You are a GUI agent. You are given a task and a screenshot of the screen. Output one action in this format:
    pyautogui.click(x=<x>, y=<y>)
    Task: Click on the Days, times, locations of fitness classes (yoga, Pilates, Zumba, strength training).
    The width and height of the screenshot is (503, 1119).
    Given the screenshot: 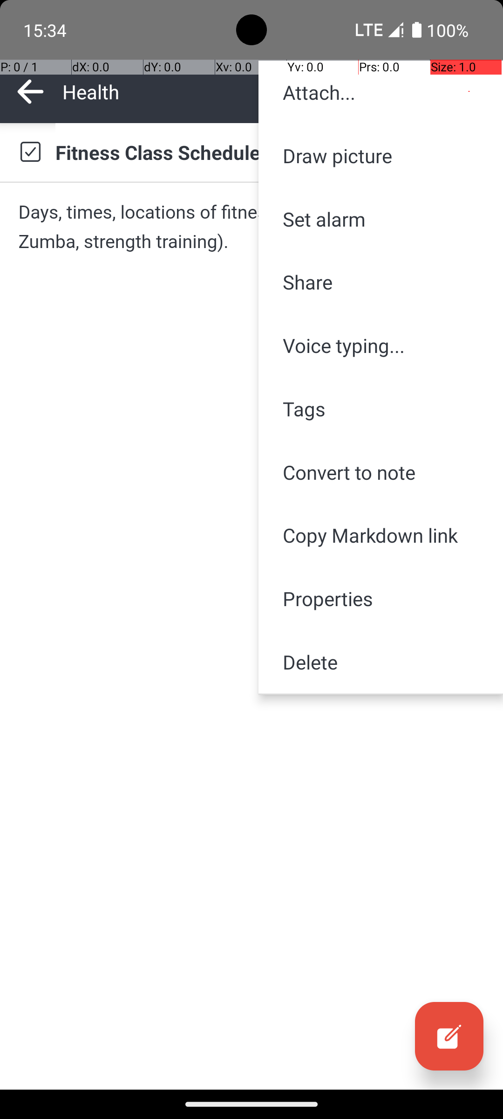 What is the action you would take?
    pyautogui.click(x=251, y=227)
    